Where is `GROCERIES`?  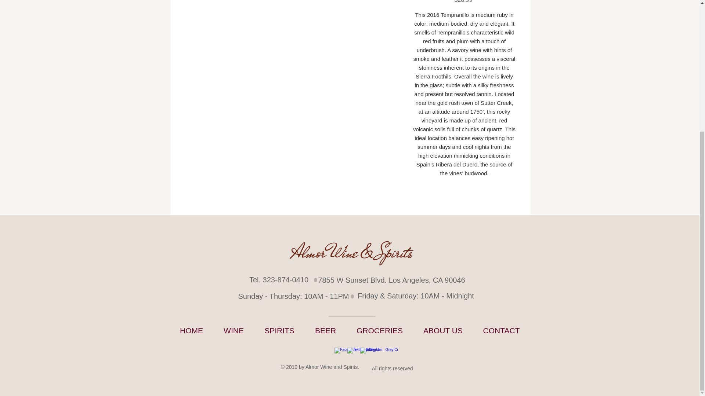 GROCERIES is located at coordinates (380, 330).